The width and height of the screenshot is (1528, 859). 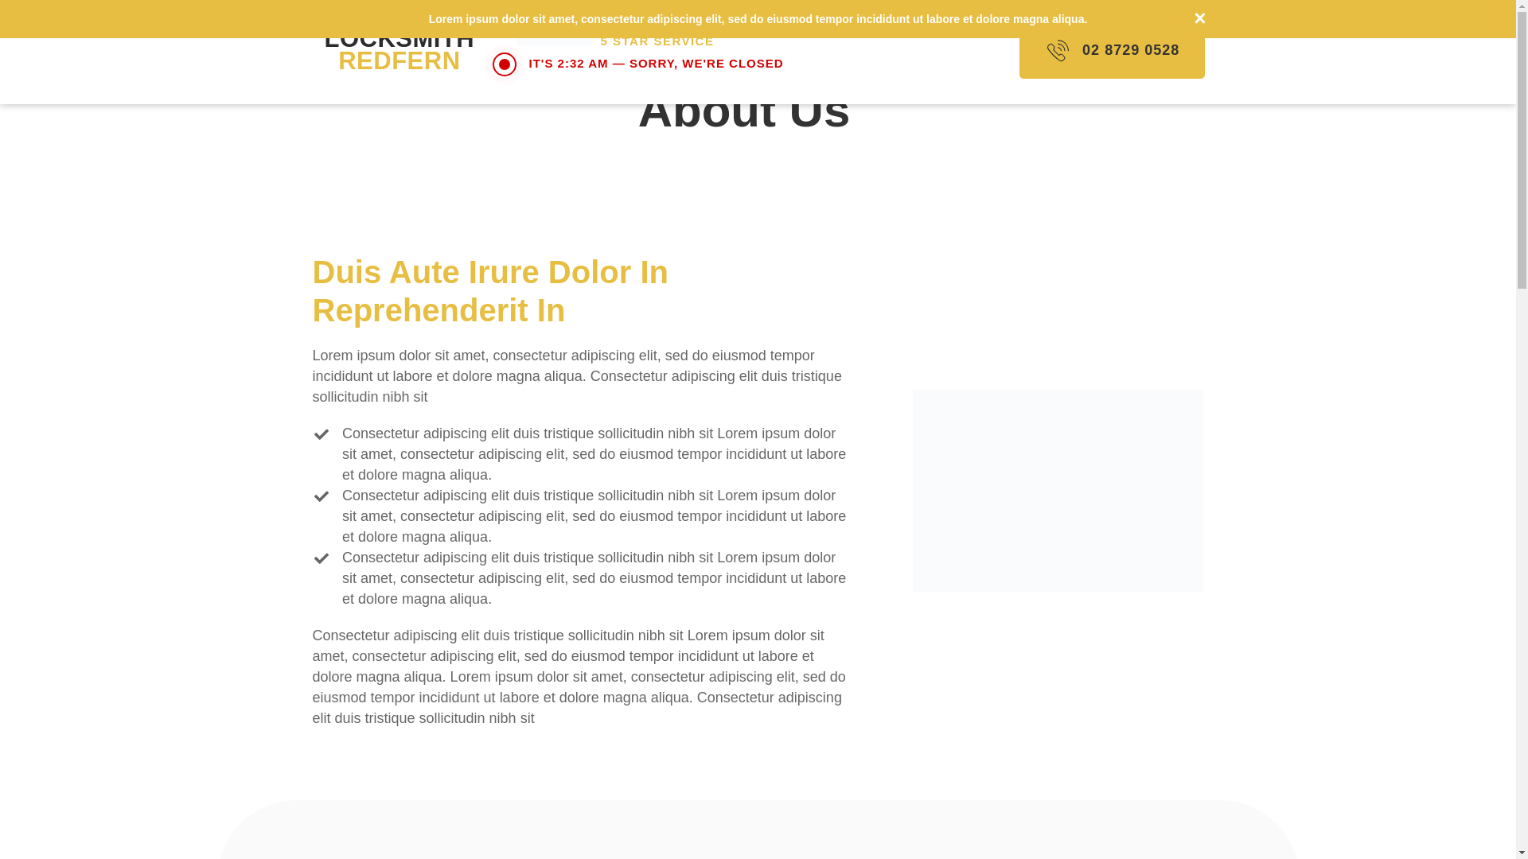 What do you see at coordinates (400, 49) in the screenshot?
I see `LOCKSMITH
REDFERN` at bounding box center [400, 49].